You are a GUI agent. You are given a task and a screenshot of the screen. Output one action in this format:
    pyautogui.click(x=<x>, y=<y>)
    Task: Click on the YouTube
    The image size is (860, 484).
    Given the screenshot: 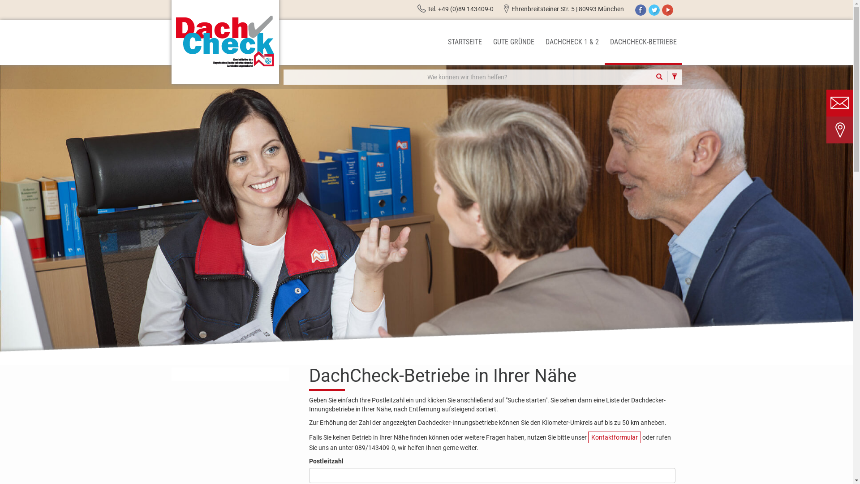 What is the action you would take?
    pyautogui.click(x=667, y=10)
    